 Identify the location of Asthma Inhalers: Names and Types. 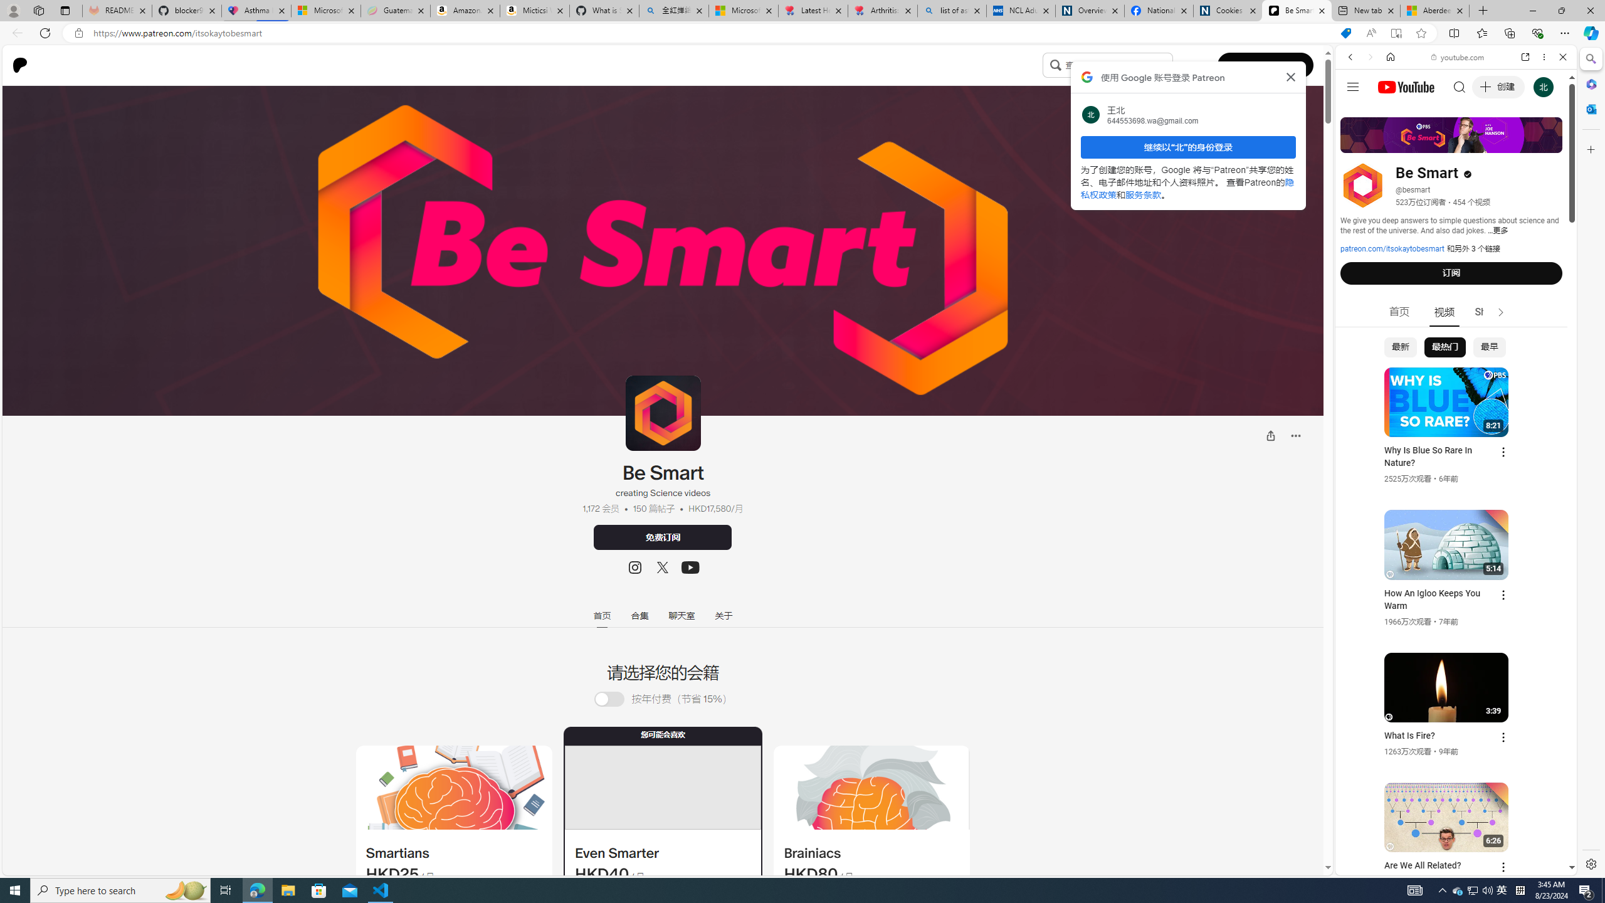
(256, 11).